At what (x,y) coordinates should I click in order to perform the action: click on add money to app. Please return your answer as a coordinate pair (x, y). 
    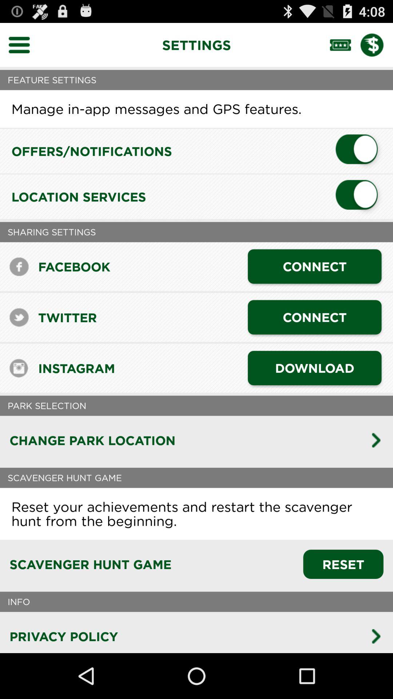
    Looking at the image, I should click on (377, 45).